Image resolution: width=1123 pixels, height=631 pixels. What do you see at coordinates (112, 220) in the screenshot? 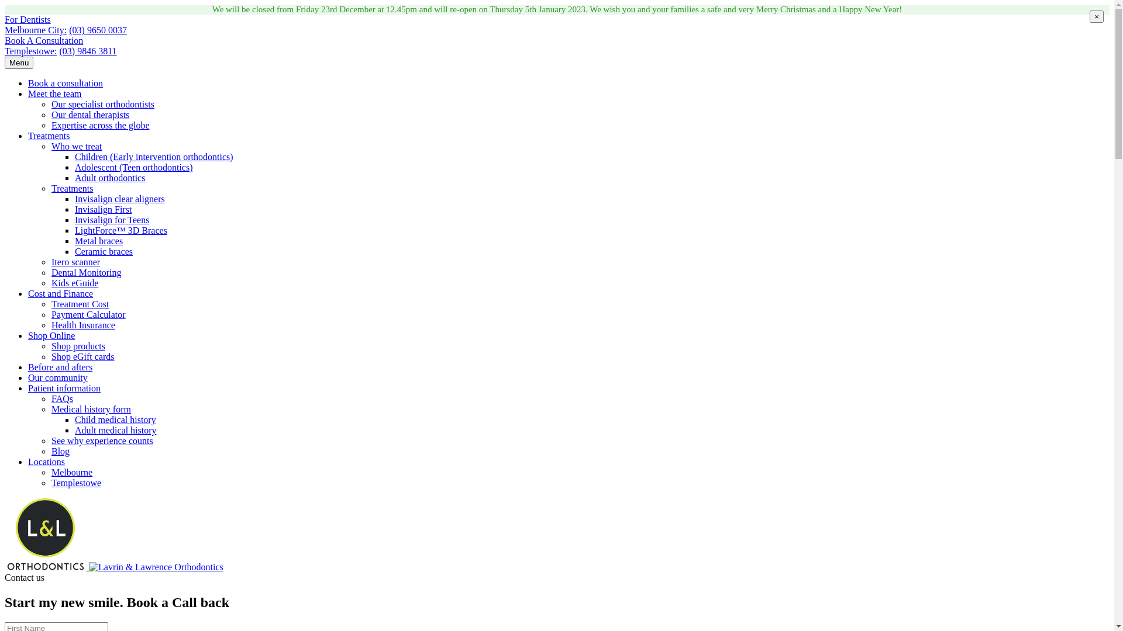
I see `Invisalign for Teens` at bounding box center [112, 220].